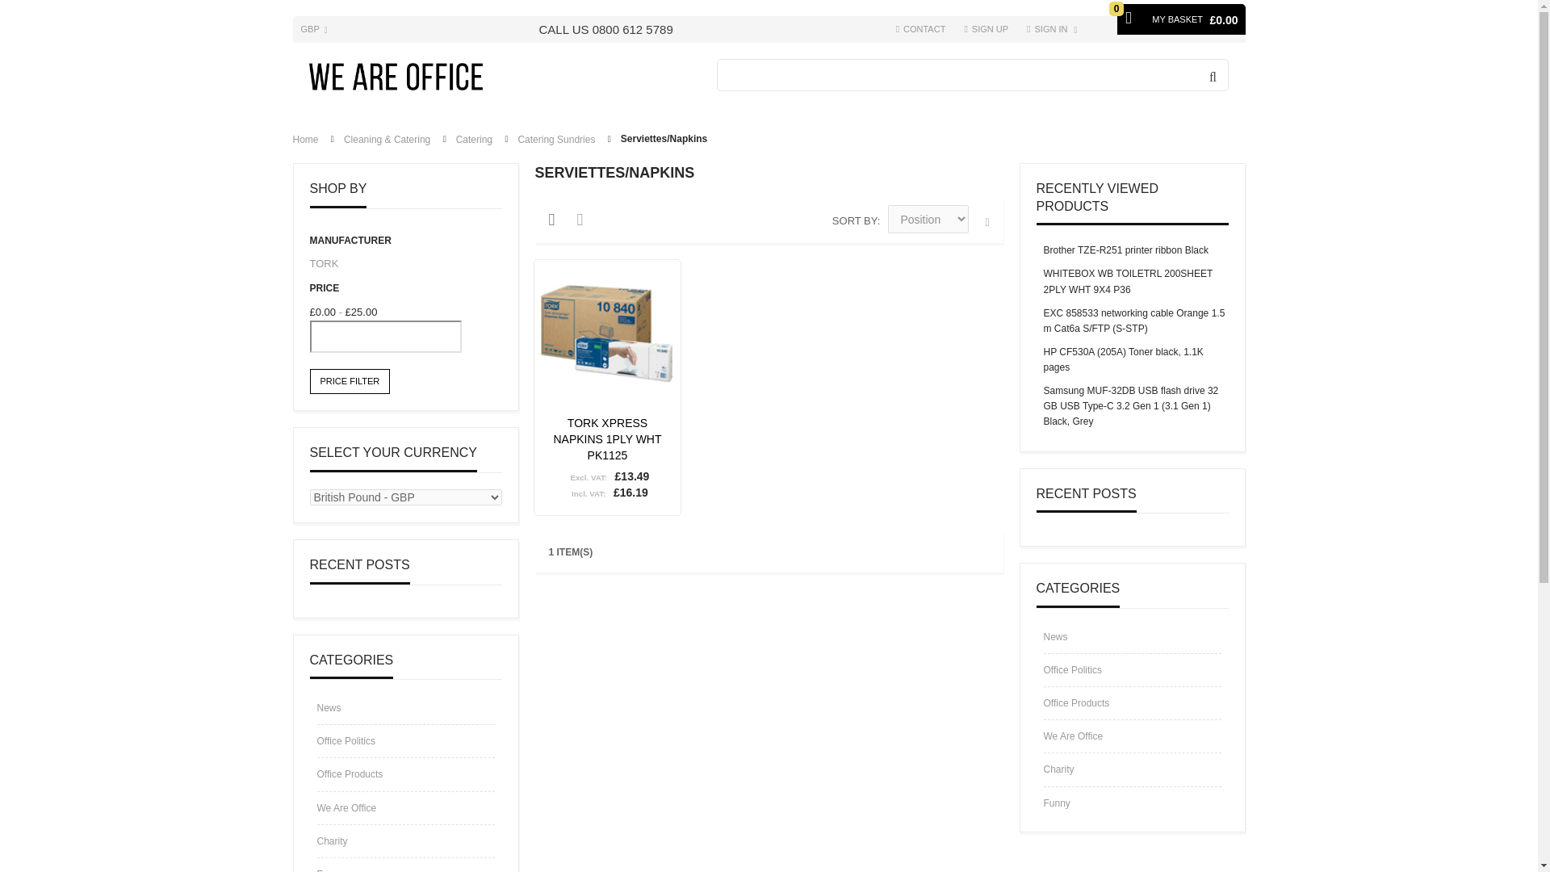 This screenshot has width=1550, height=872. I want to click on TORK XPRESS NAPKINS 1PLY WHT PK1125, so click(607, 439).